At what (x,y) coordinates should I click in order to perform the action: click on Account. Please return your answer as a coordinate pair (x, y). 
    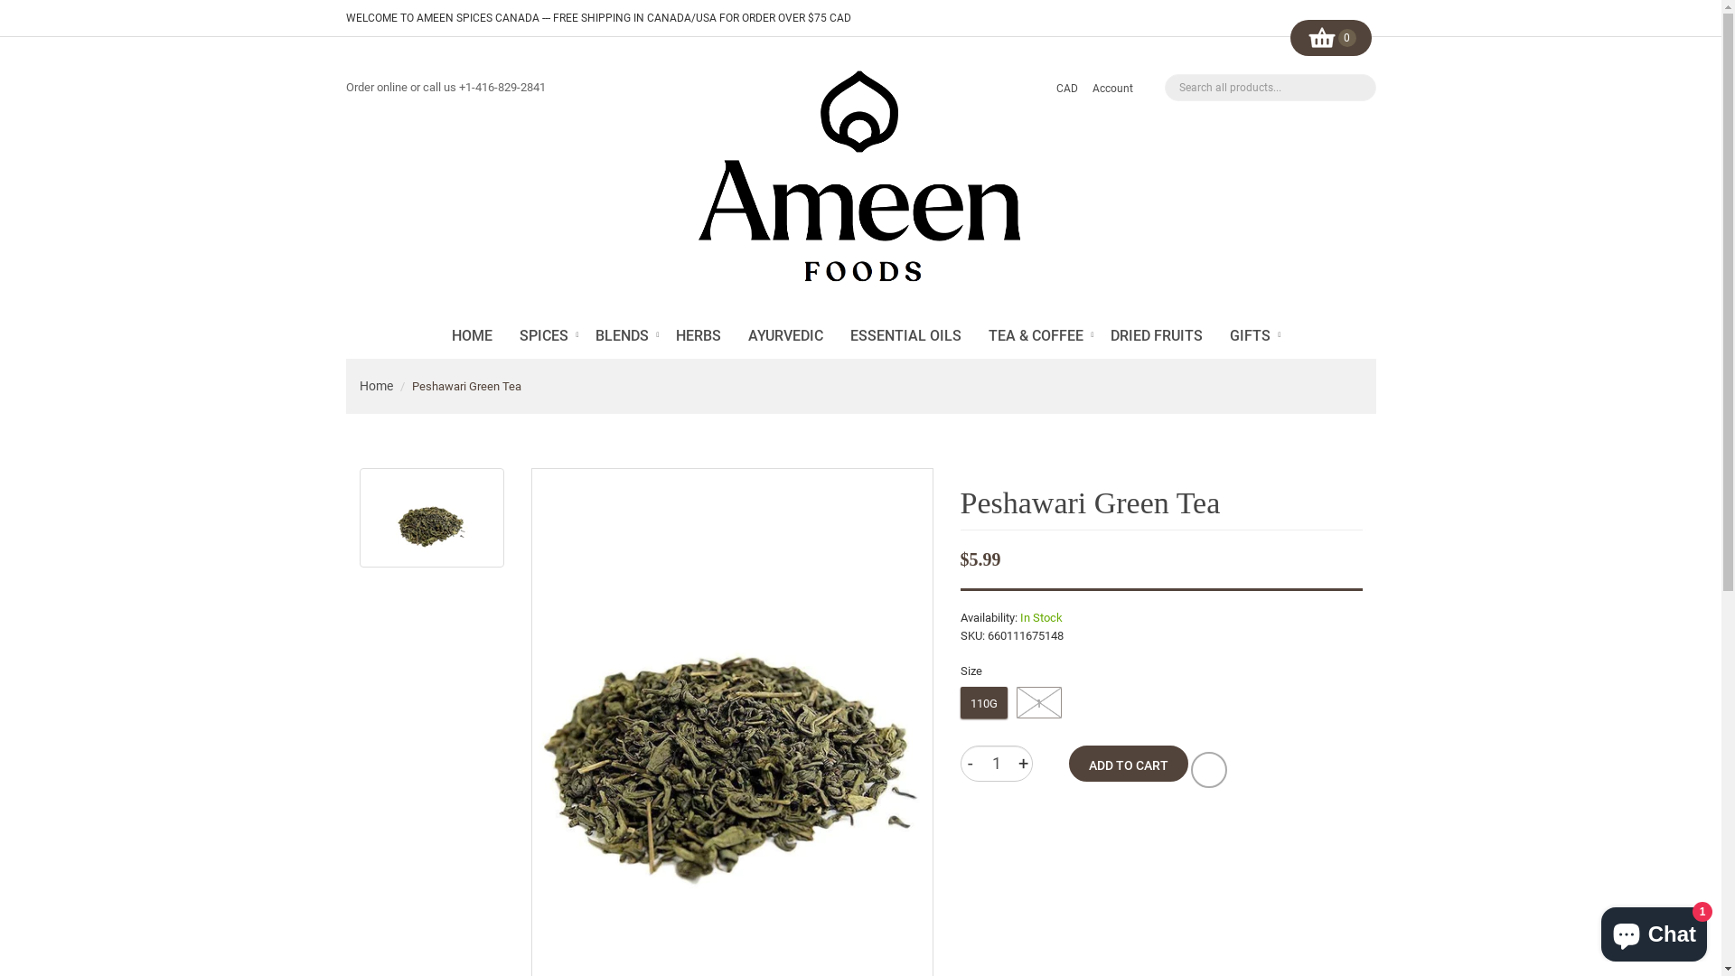
    Looking at the image, I should click on (1115, 89).